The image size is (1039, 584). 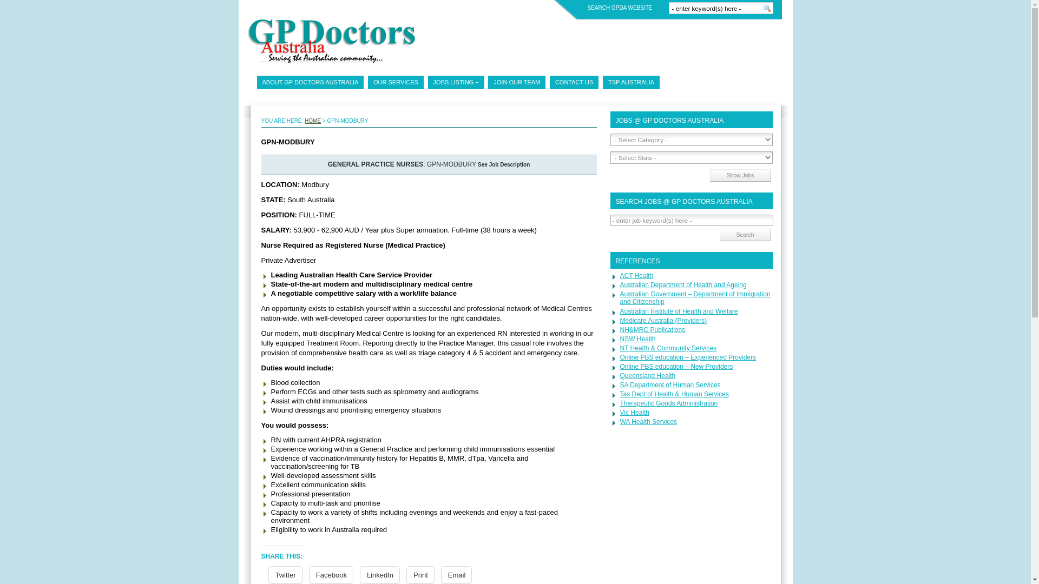 What do you see at coordinates (683, 285) in the screenshot?
I see `Australian Department of Health and Ageing` at bounding box center [683, 285].